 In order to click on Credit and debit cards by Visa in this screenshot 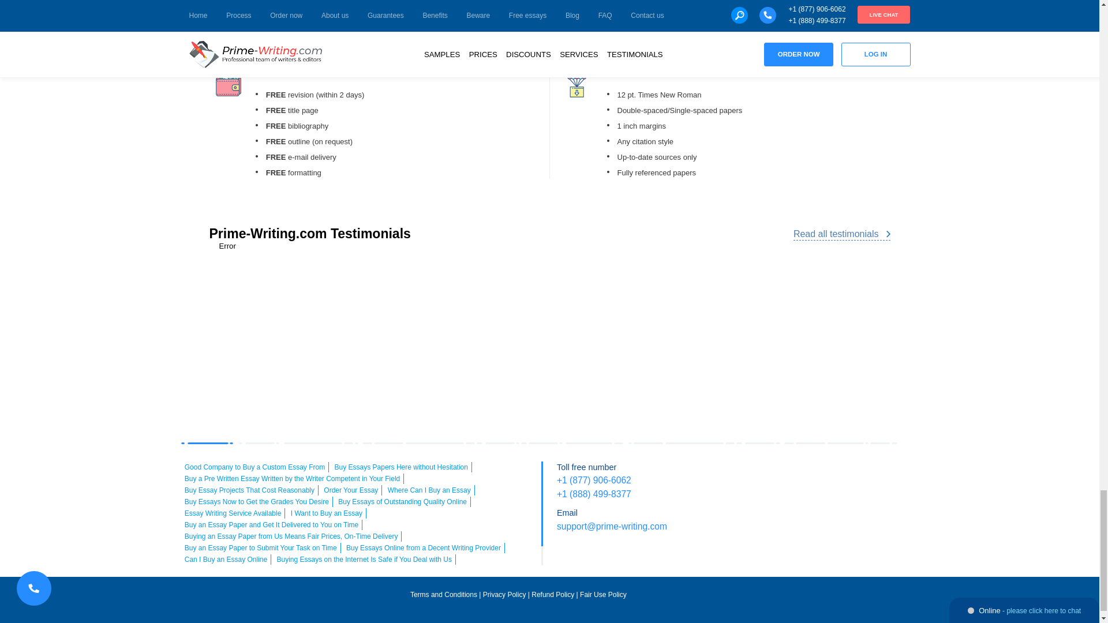, I will do `click(765, 474)`.